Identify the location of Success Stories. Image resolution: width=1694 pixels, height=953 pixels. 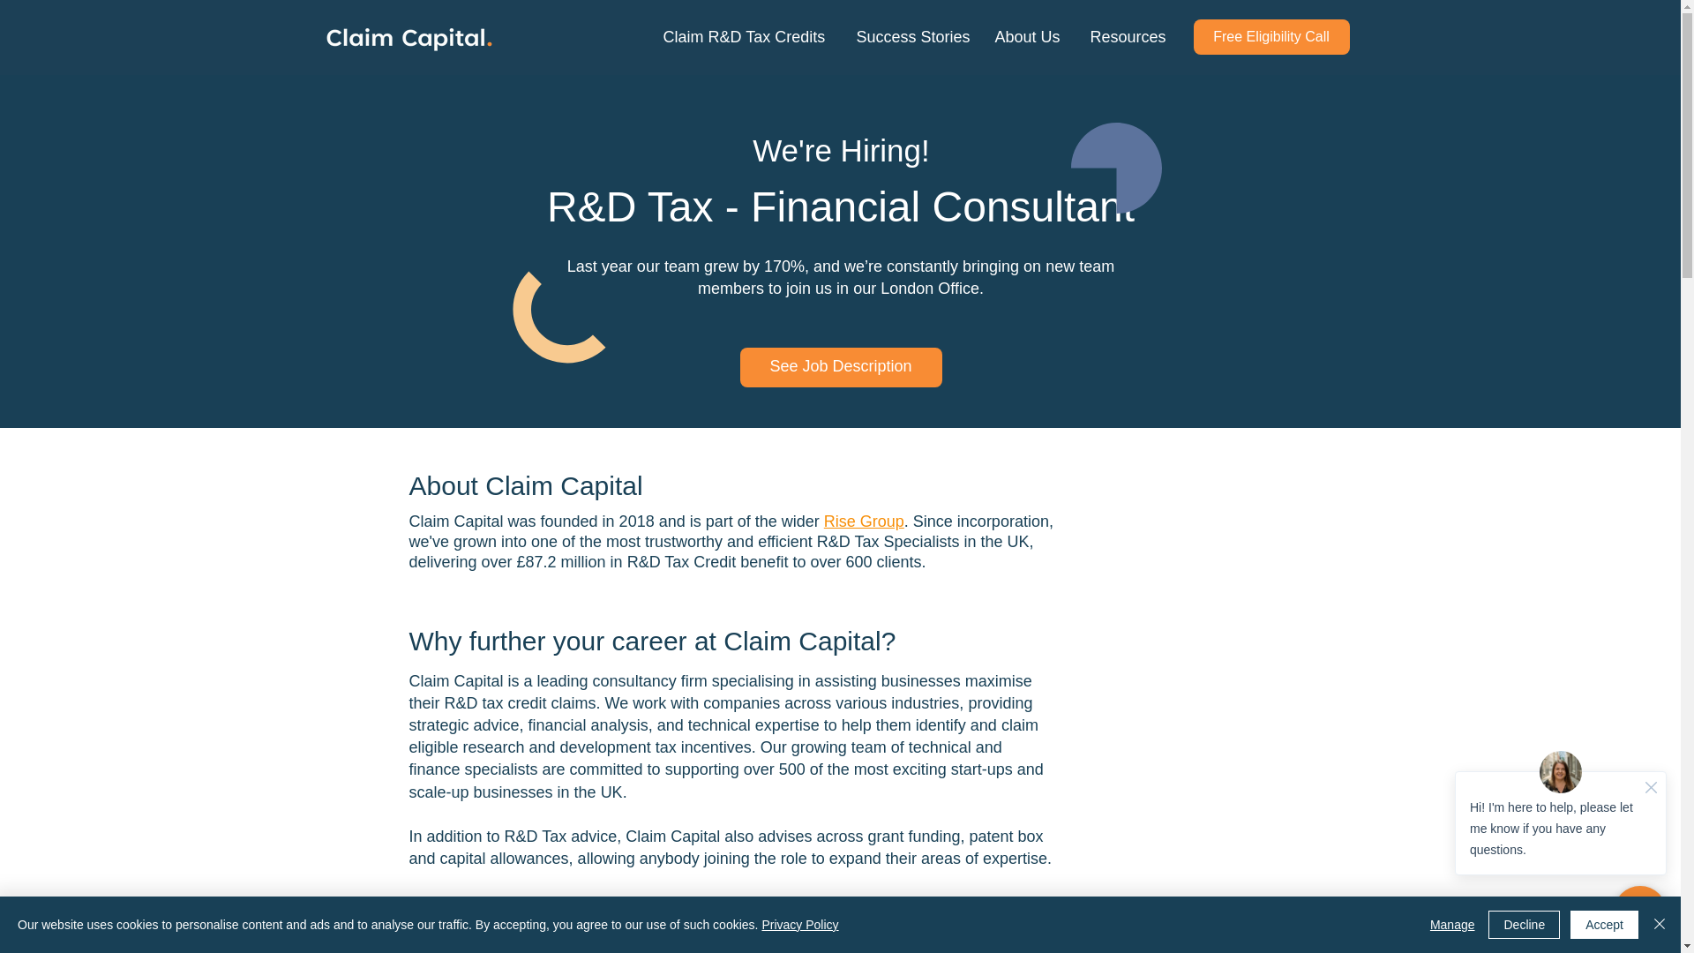
(912, 36).